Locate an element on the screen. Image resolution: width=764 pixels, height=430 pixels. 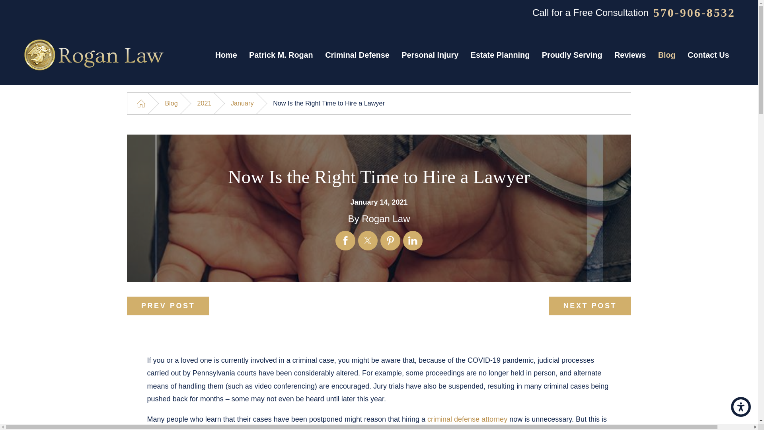
Criminal Defense is located at coordinates (357, 55).